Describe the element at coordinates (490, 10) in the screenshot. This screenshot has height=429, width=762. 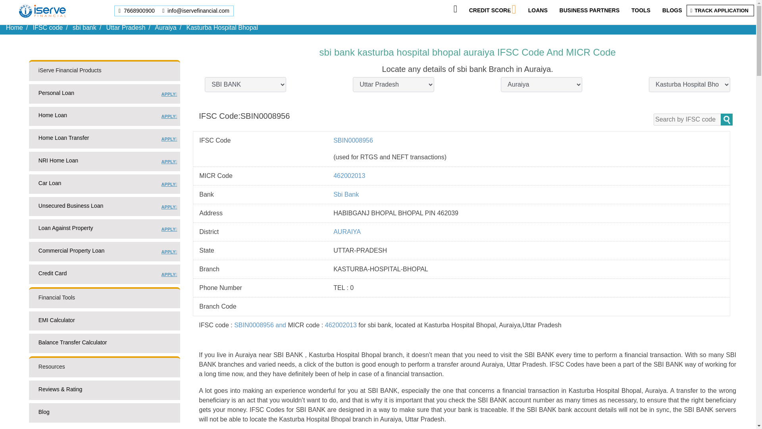
I see `IFSC code` at that location.